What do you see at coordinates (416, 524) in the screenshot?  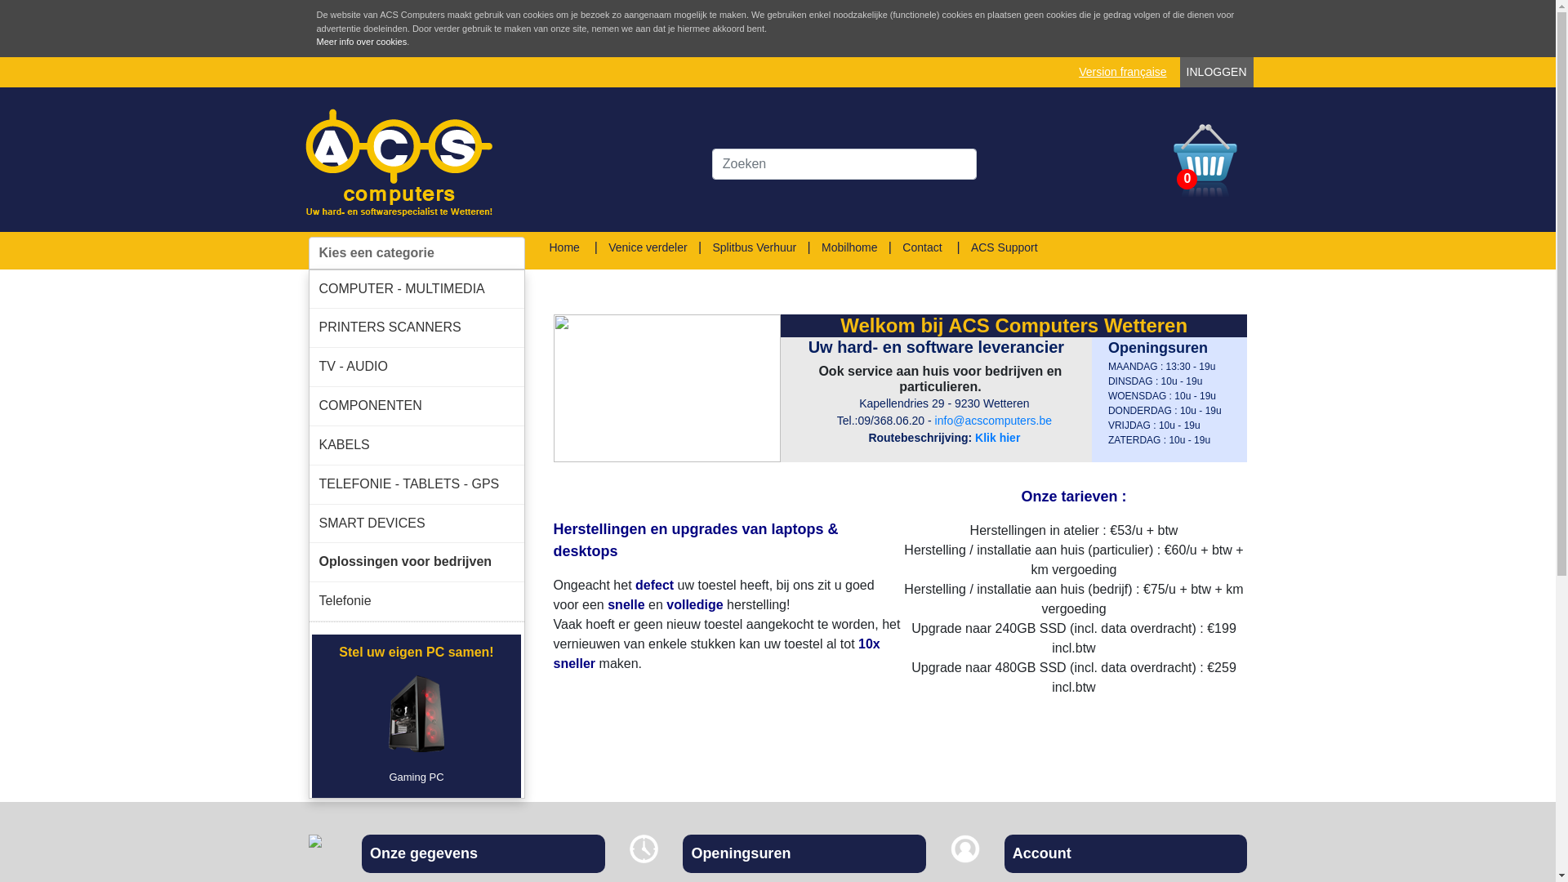 I see `SMART DEVICES` at bounding box center [416, 524].